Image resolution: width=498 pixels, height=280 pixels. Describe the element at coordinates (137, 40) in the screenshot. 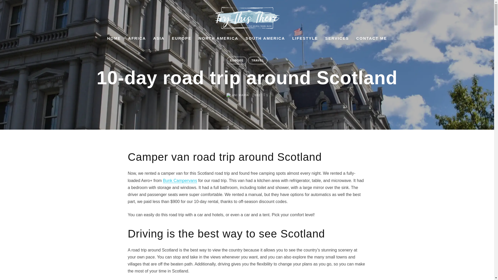

I see `AFRICA` at that location.